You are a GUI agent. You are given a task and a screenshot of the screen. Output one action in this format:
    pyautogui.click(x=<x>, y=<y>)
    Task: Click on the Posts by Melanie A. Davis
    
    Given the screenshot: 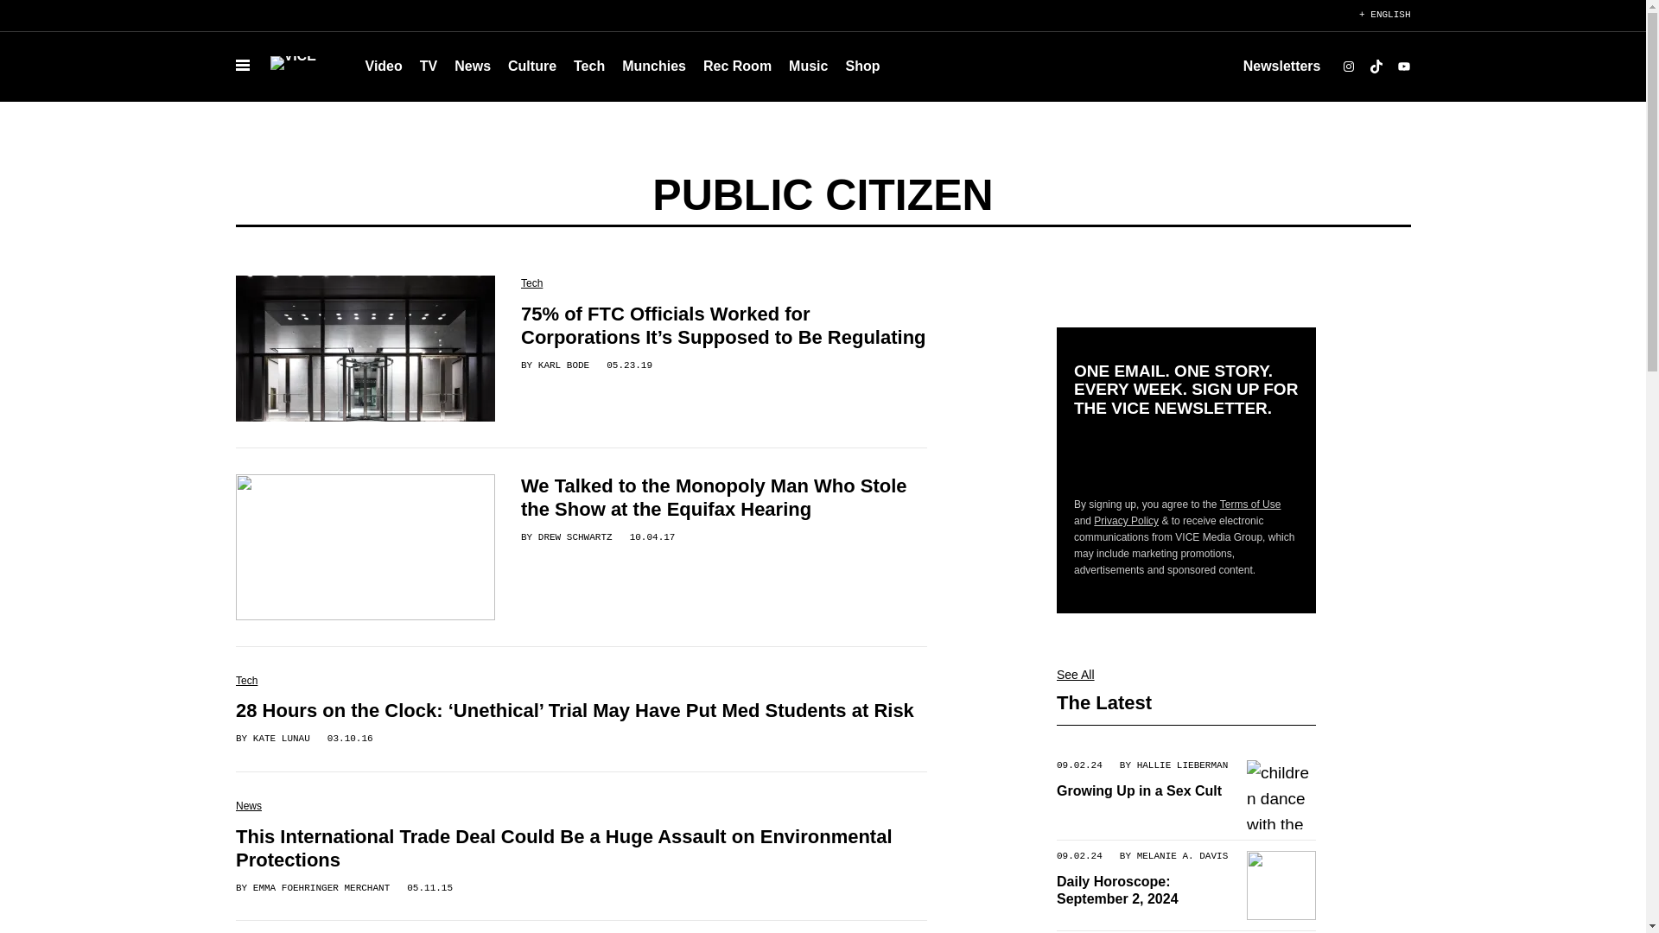 What is the action you would take?
    pyautogui.click(x=1182, y=855)
    